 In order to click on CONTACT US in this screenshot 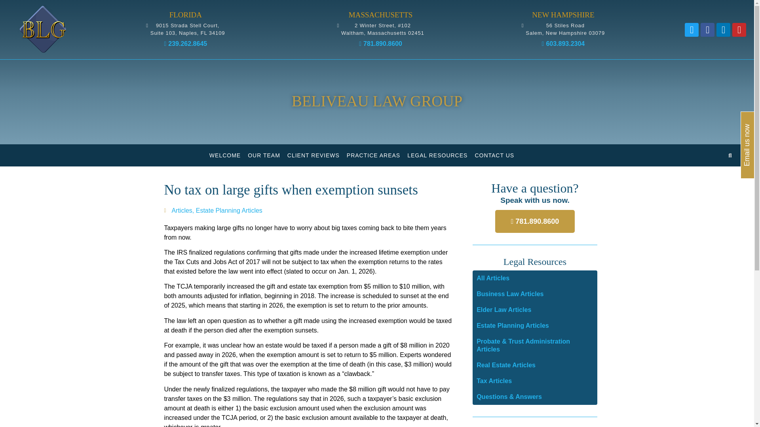, I will do `click(494, 155)`.